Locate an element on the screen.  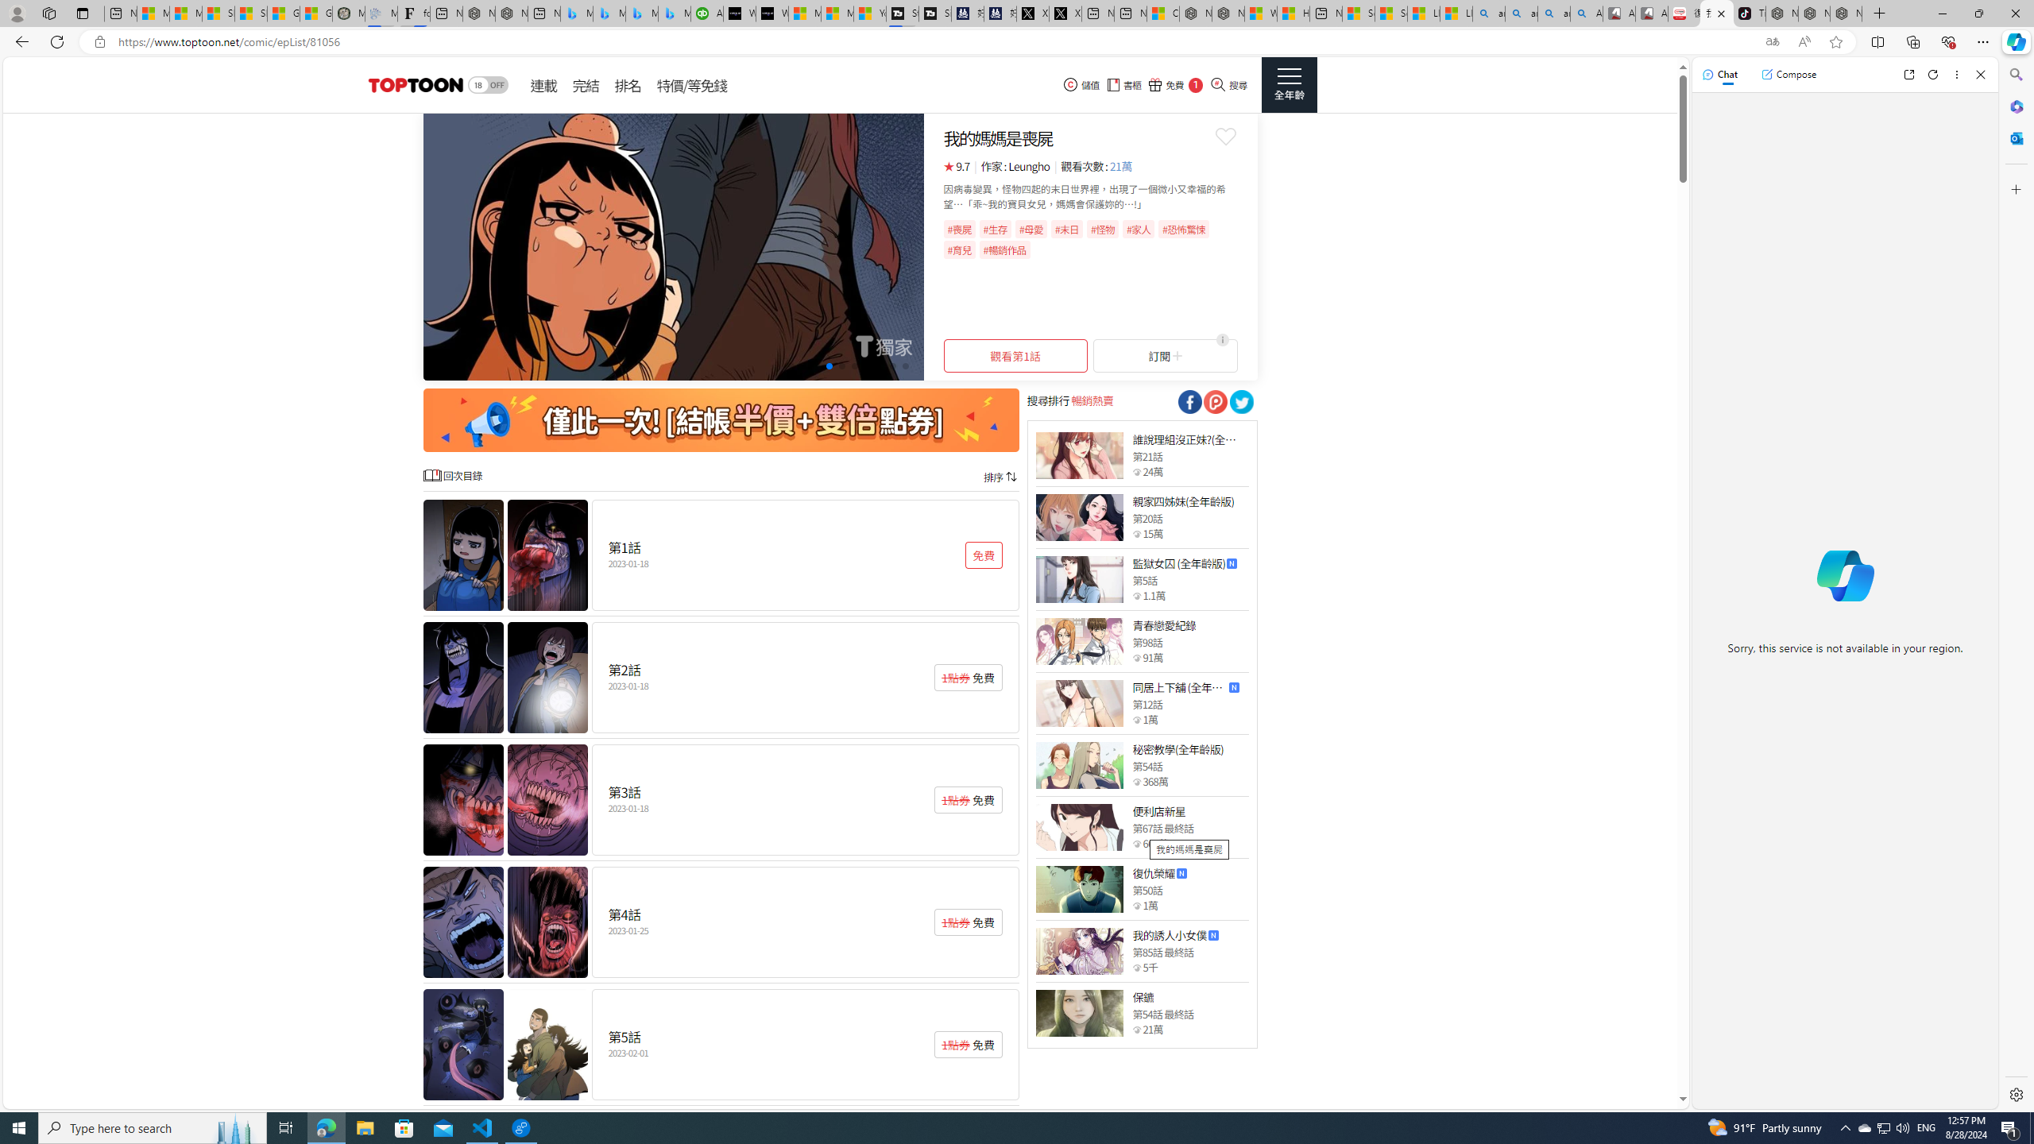
Class: thumb_img is located at coordinates (1079, 1012).